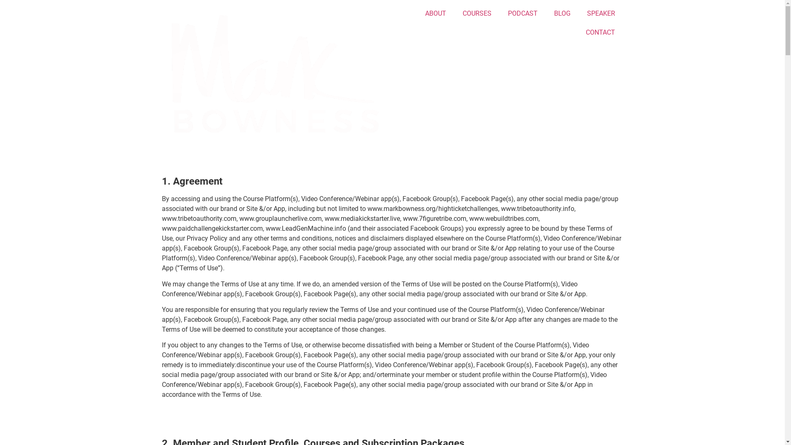 This screenshot has width=791, height=445. What do you see at coordinates (601, 14) in the screenshot?
I see `SPEAKER` at bounding box center [601, 14].